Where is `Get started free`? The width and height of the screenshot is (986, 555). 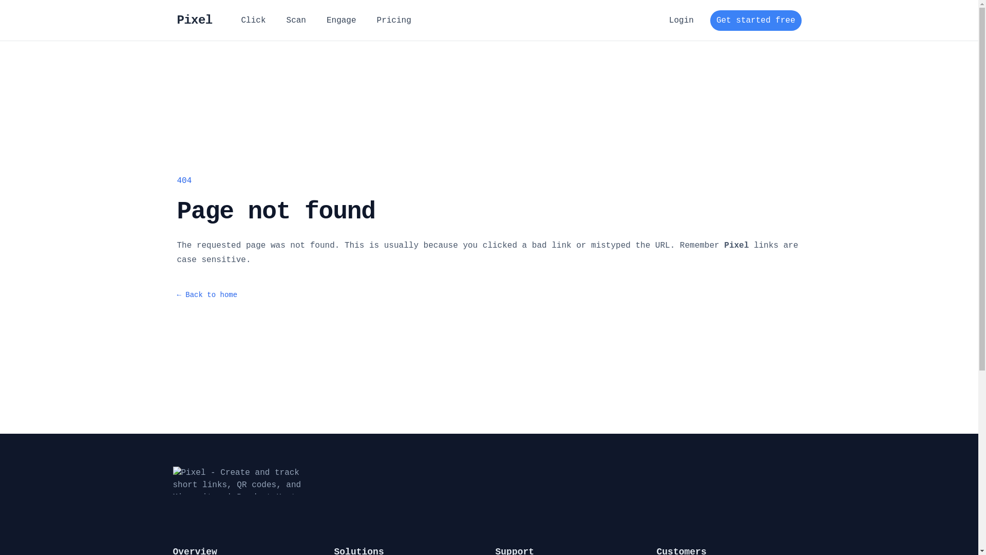
Get started free is located at coordinates (756, 21).